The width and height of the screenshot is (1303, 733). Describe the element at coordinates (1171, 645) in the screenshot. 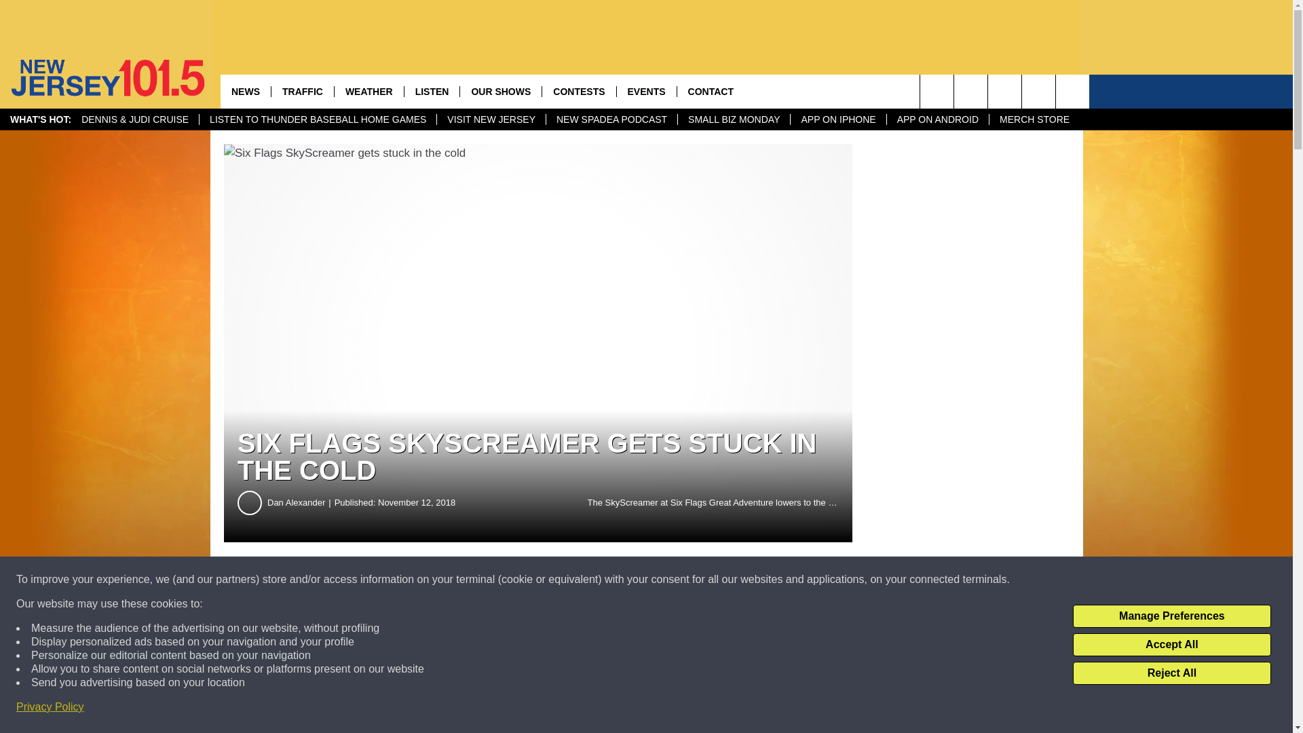

I see `Accept All` at that location.